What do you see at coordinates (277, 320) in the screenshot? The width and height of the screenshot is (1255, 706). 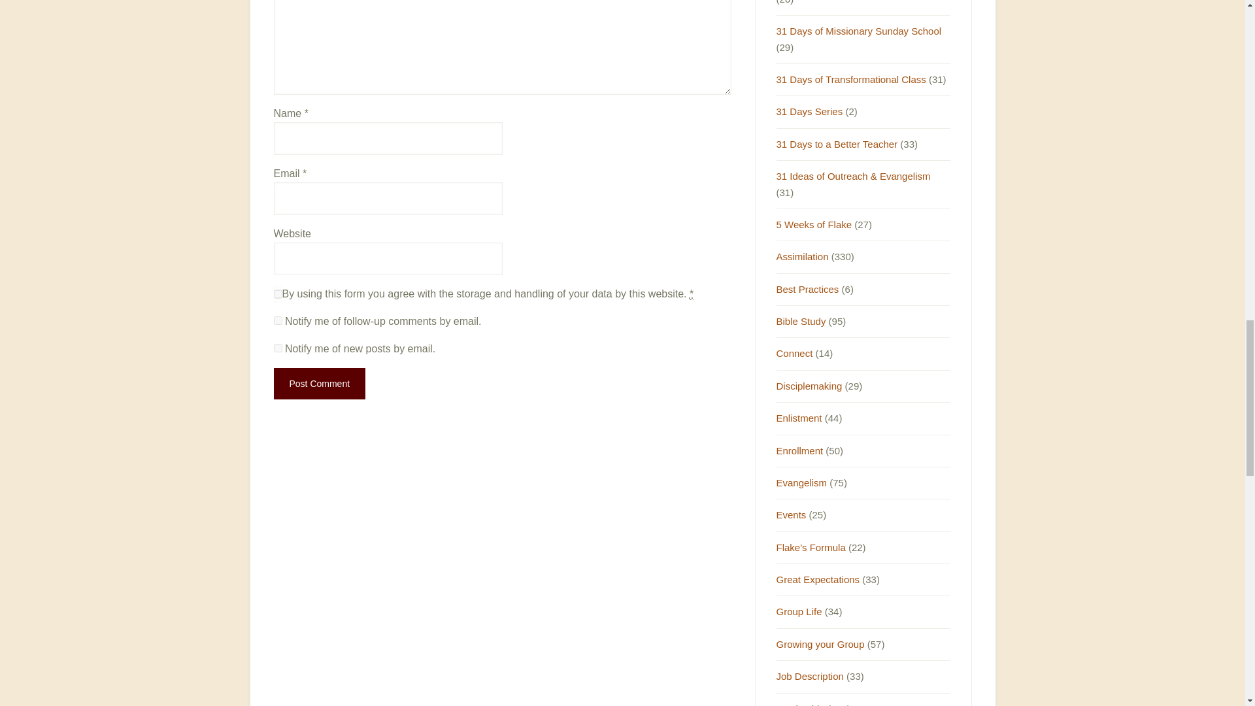 I see `subscribe` at bounding box center [277, 320].